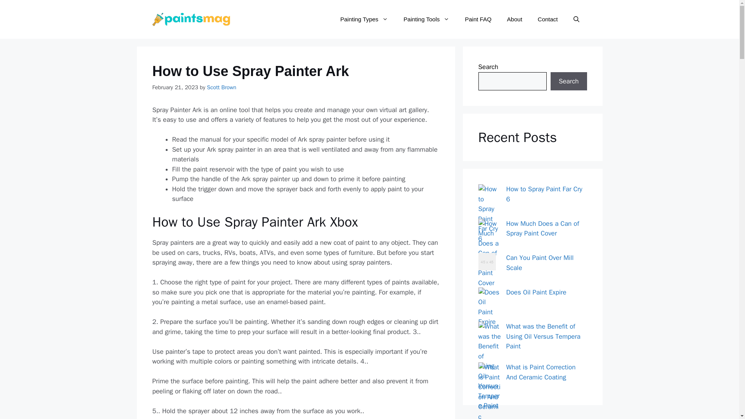  Describe the element at coordinates (221, 87) in the screenshot. I see `Scott Brown` at that location.